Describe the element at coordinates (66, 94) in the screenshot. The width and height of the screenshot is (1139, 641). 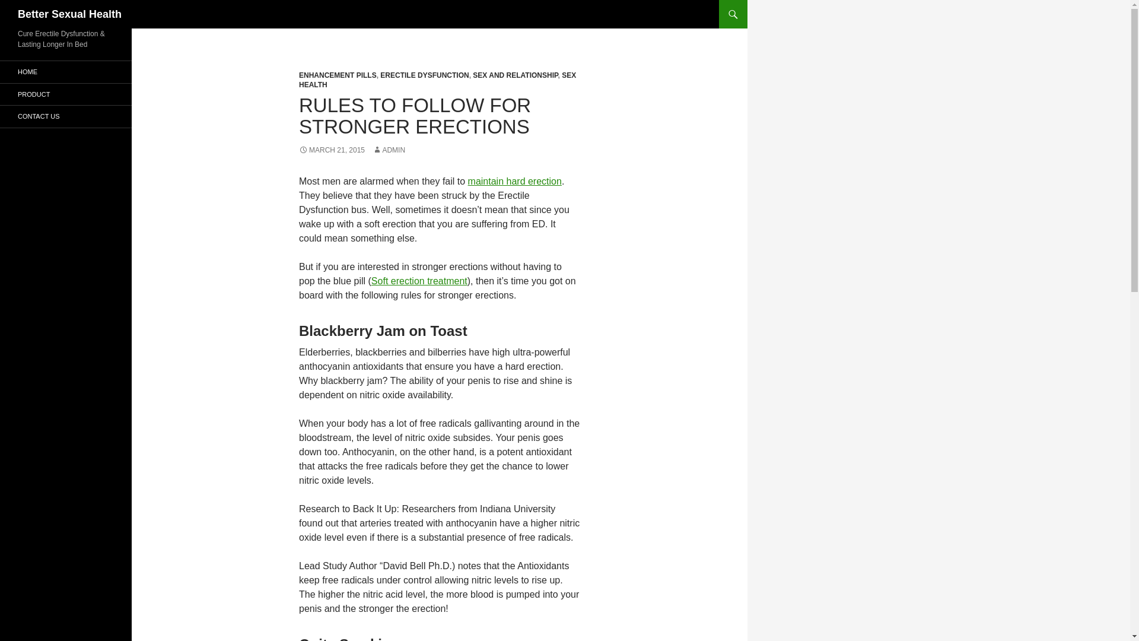
I see `PRODUCT` at that location.